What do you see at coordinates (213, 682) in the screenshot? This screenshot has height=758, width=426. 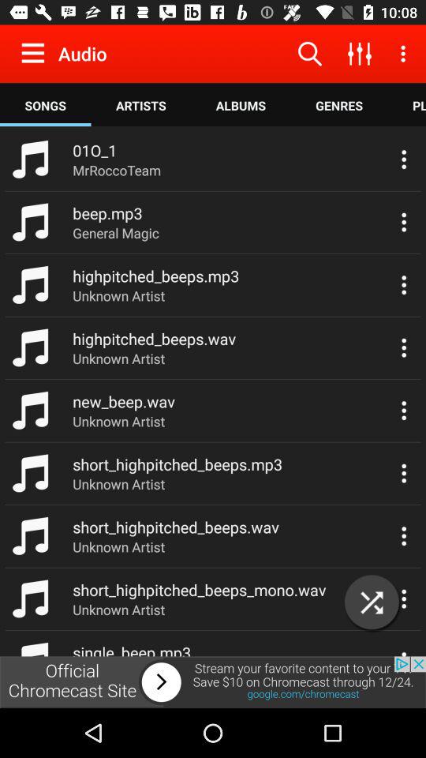 I see `go to advertisement` at bounding box center [213, 682].